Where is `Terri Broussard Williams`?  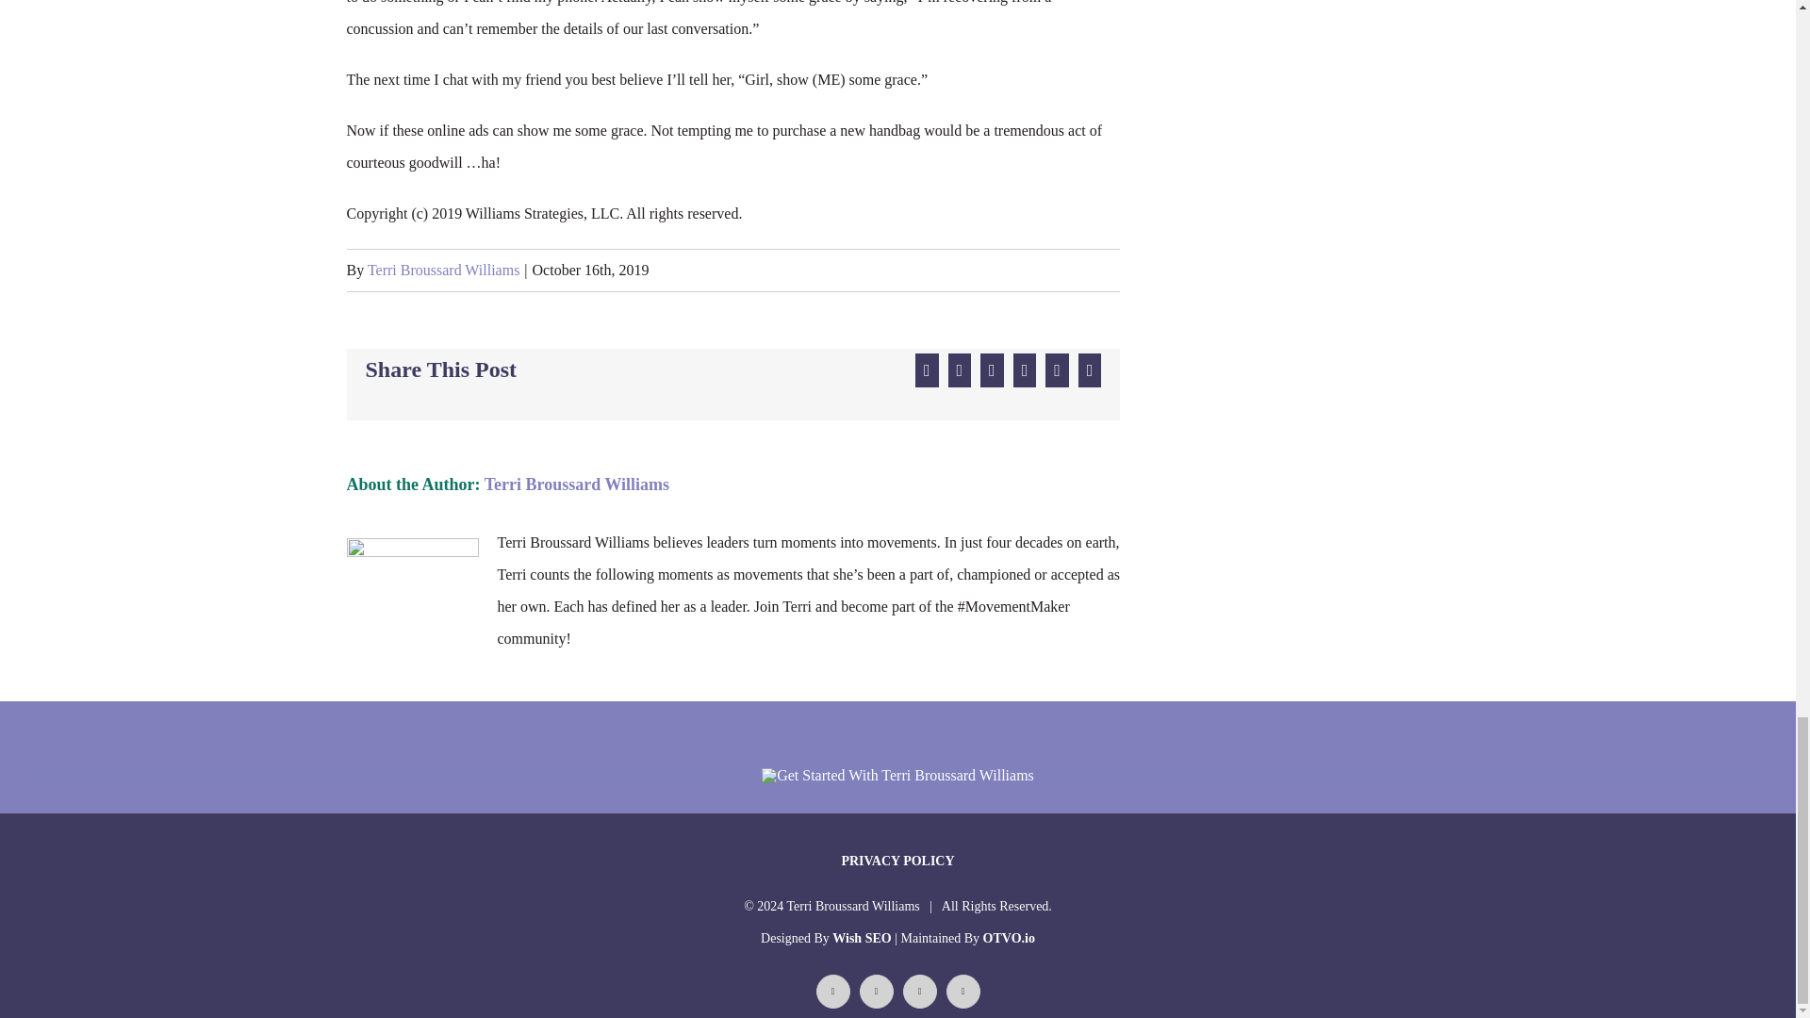 Terri Broussard Williams is located at coordinates (577, 484).